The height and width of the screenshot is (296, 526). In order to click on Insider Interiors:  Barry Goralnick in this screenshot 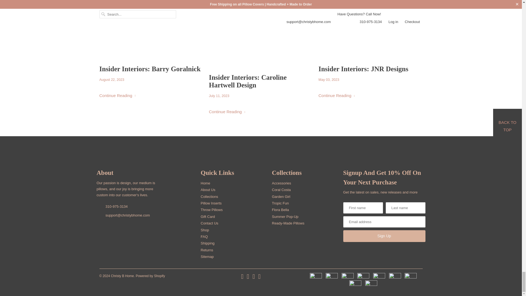, I will do `click(151, 30)`.